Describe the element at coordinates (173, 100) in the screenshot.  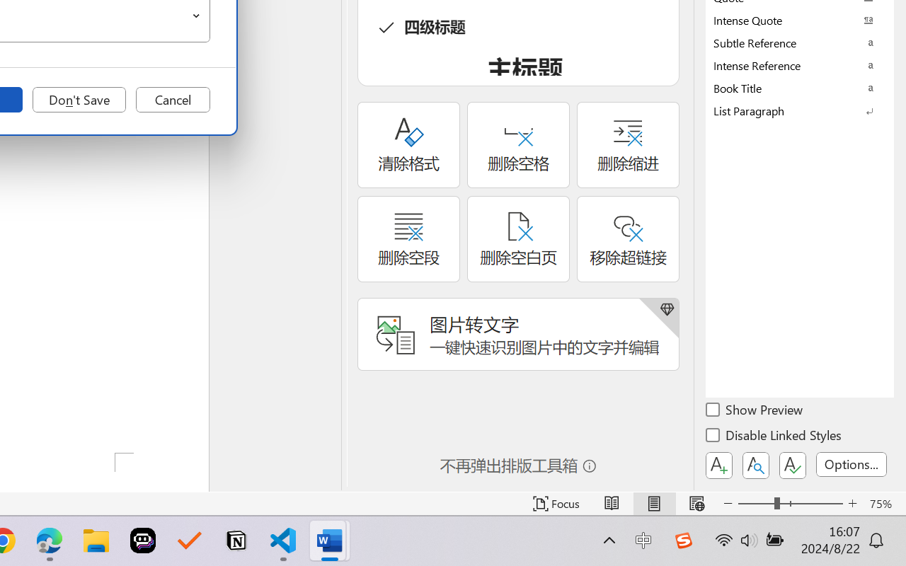
I see `Cancel` at that location.